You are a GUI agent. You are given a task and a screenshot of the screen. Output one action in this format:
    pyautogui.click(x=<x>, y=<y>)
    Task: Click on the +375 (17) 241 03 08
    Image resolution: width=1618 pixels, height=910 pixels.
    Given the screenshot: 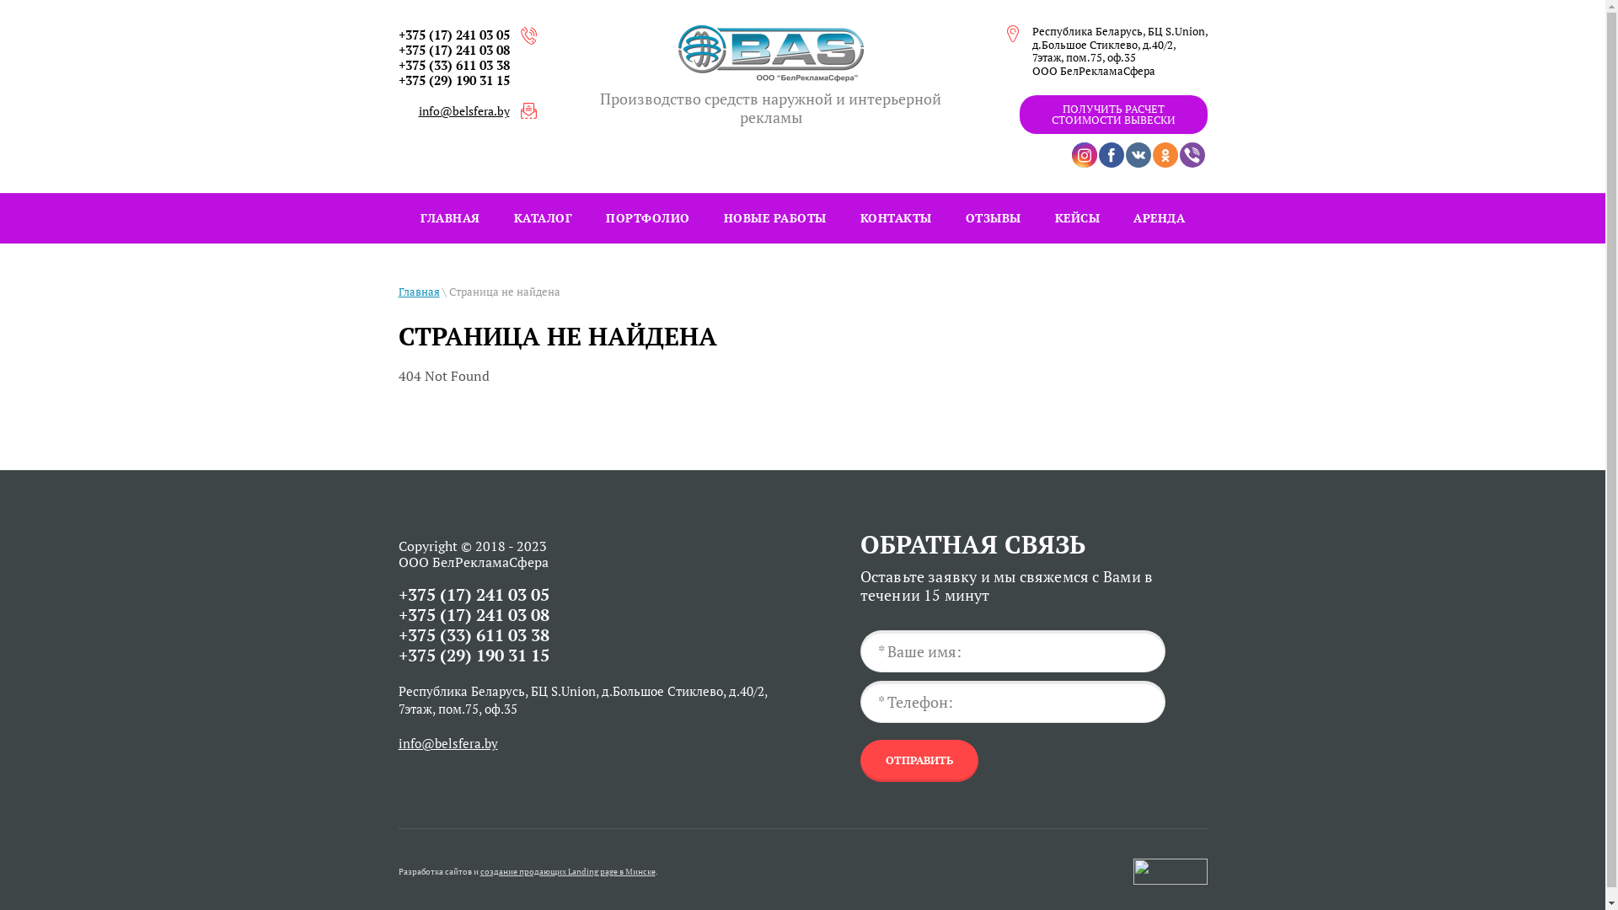 What is the action you would take?
    pyautogui.click(x=453, y=50)
    